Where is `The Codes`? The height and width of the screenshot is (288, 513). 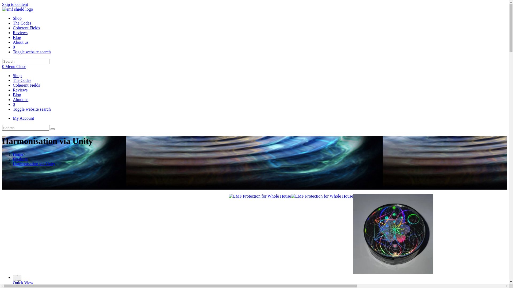
The Codes is located at coordinates (22, 23).